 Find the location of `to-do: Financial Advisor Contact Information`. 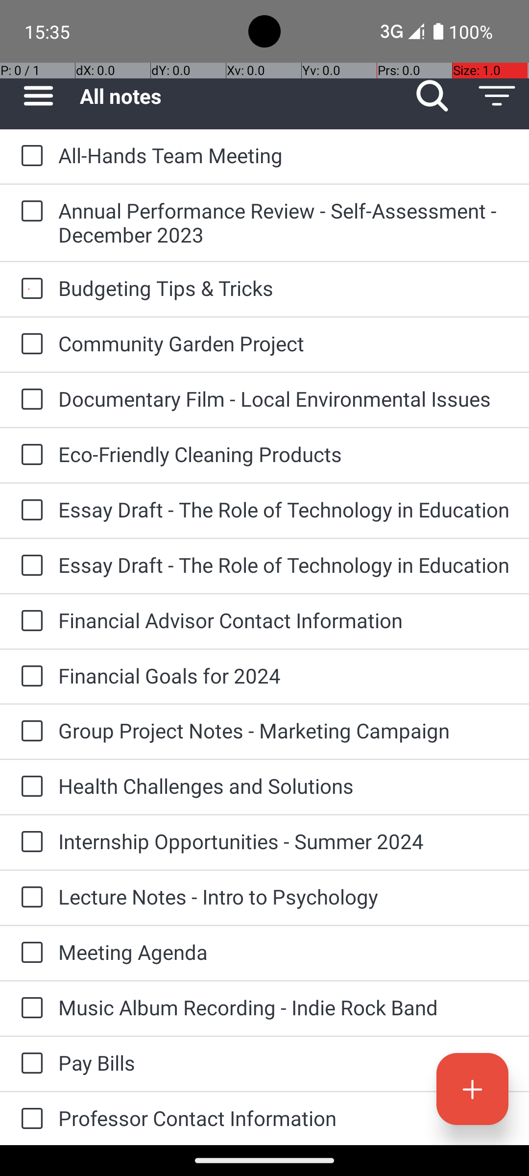

to-do: Financial Advisor Contact Information is located at coordinates (29, 621).